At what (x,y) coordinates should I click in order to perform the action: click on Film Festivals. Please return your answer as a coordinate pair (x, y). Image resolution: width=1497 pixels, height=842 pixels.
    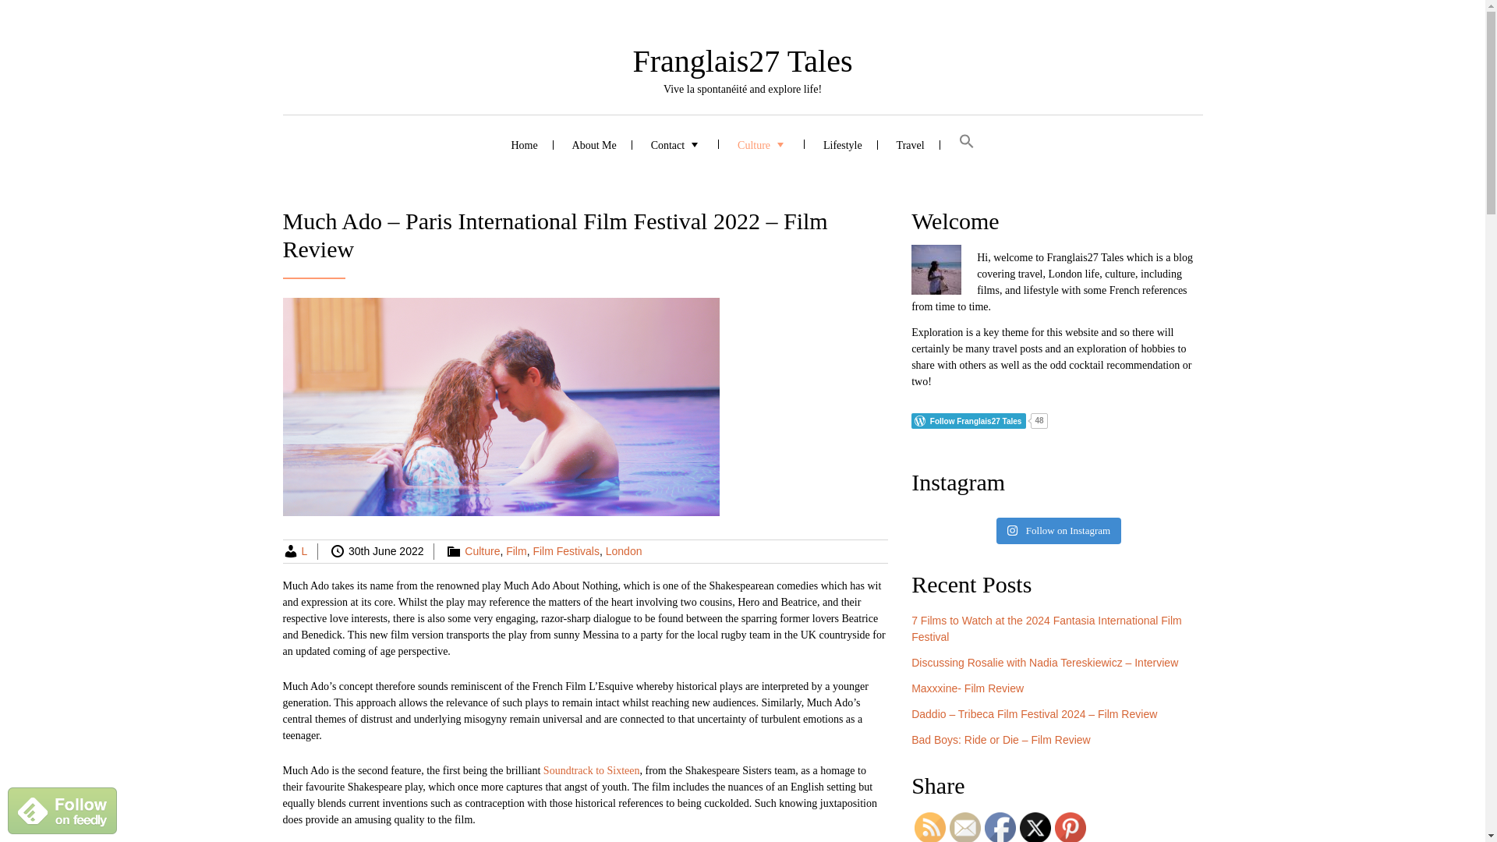
    Looking at the image, I should click on (566, 550).